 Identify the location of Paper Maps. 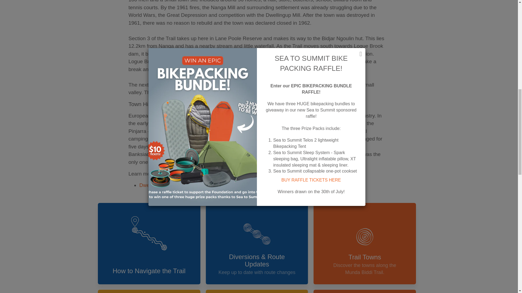
(149, 291).